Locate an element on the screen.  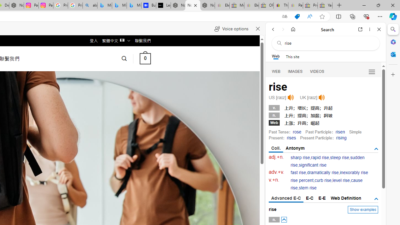
Voice options is located at coordinates (231, 29).